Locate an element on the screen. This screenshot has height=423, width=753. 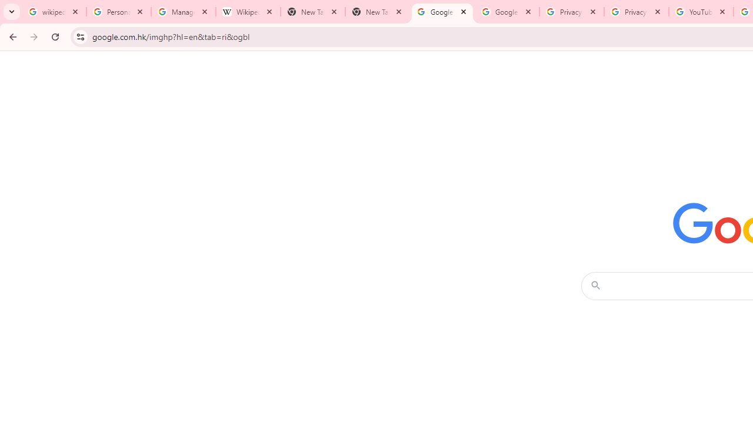
New Tab is located at coordinates (378, 12).